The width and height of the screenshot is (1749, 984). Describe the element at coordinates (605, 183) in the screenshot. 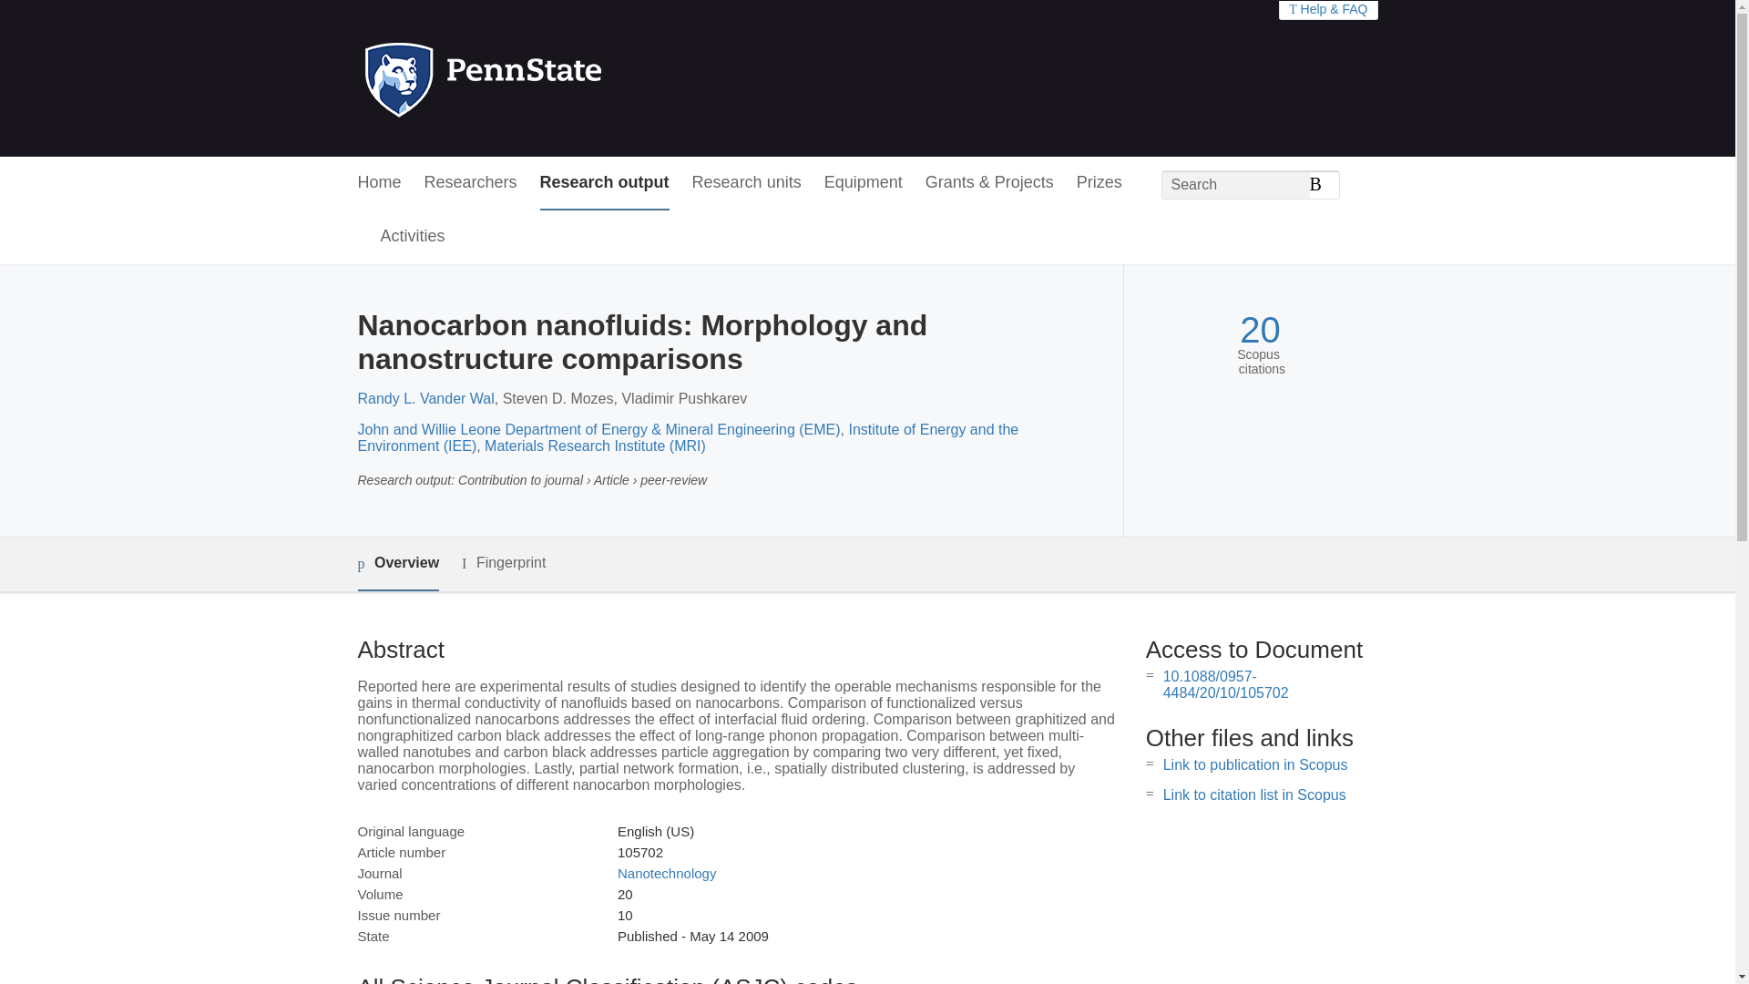

I see `Research output` at that location.